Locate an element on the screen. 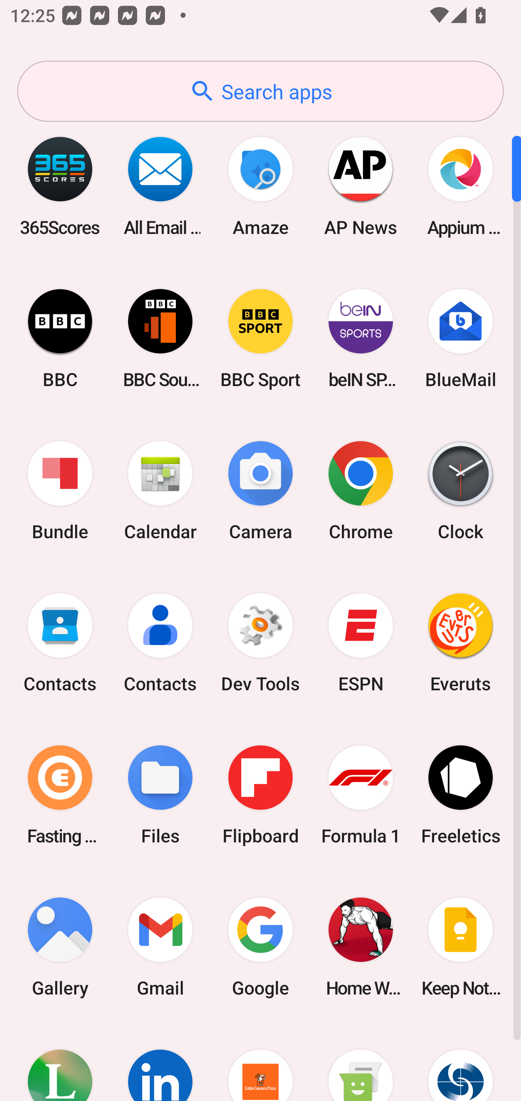 The width and height of the screenshot is (521, 1101). 365Scores is located at coordinates (60, 186).